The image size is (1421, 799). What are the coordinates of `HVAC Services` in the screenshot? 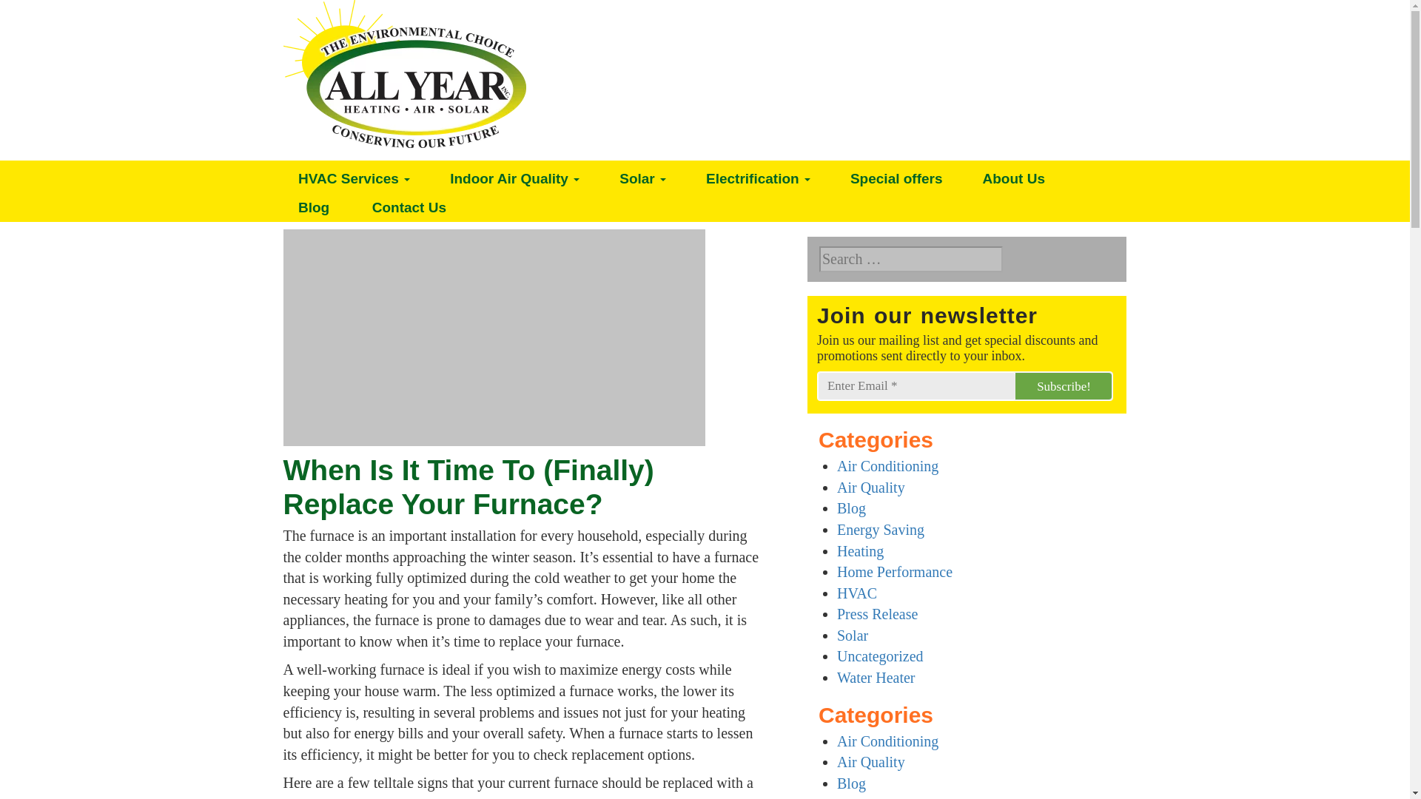 It's located at (354, 179).